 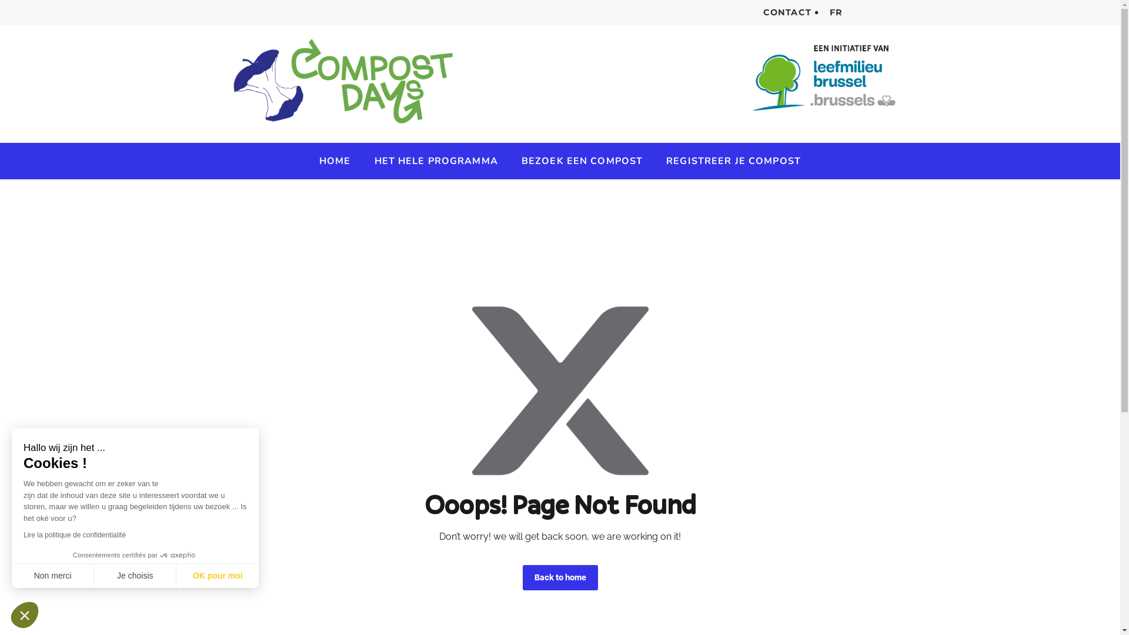 What do you see at coordinates (560, 577) in the screenshot?
I see `Back to home` at bounding box center [560, 577].